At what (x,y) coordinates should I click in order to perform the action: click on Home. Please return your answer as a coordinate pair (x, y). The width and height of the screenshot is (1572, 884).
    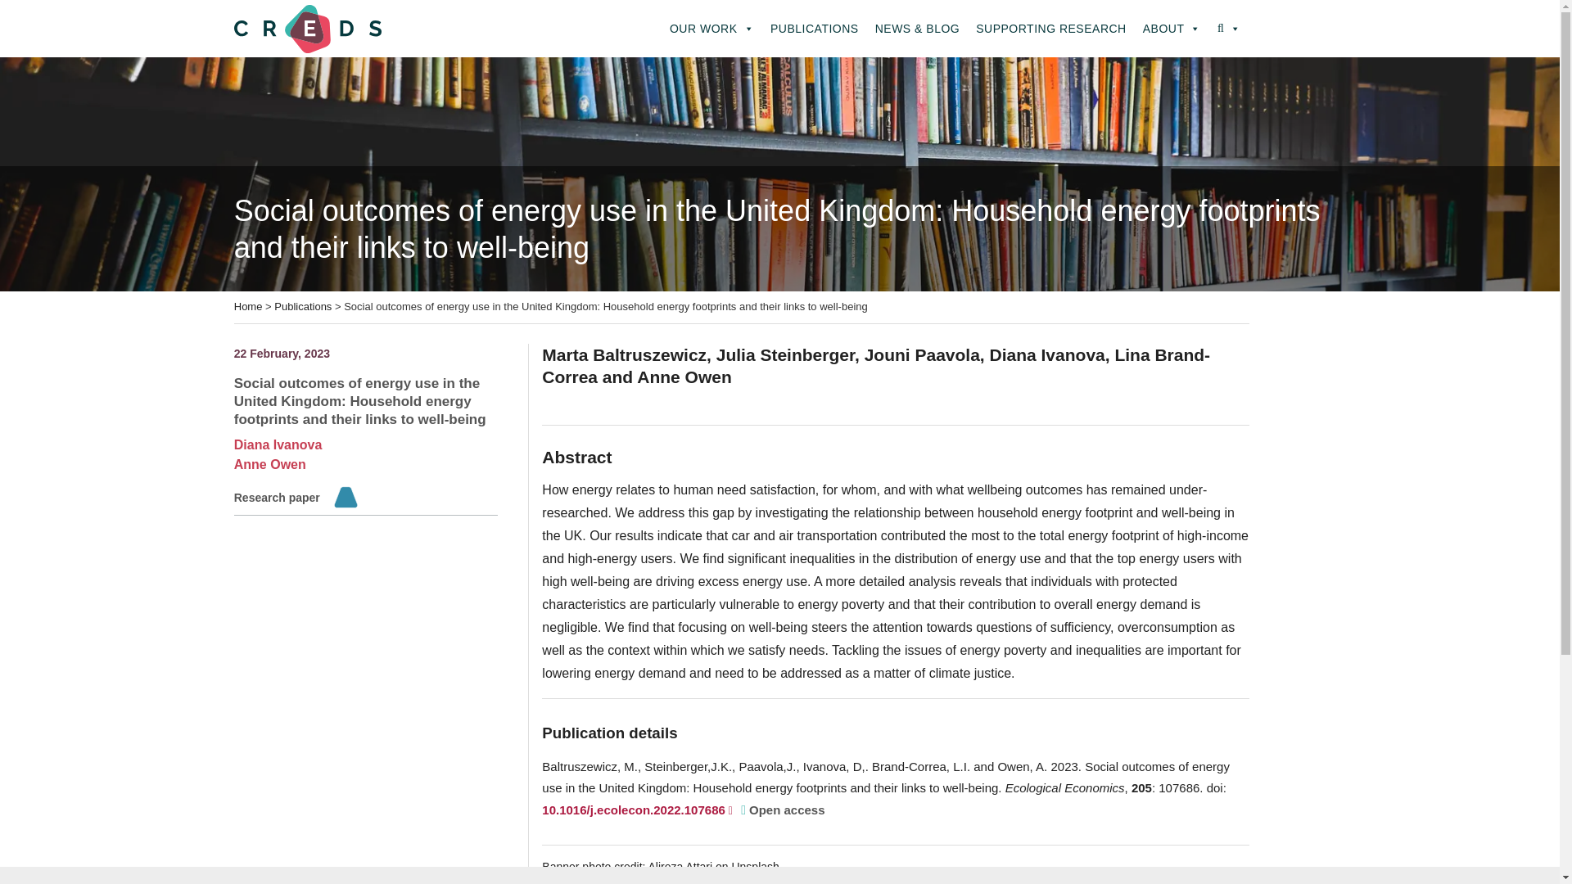
    Looking at the image, I should click on (248, 306).